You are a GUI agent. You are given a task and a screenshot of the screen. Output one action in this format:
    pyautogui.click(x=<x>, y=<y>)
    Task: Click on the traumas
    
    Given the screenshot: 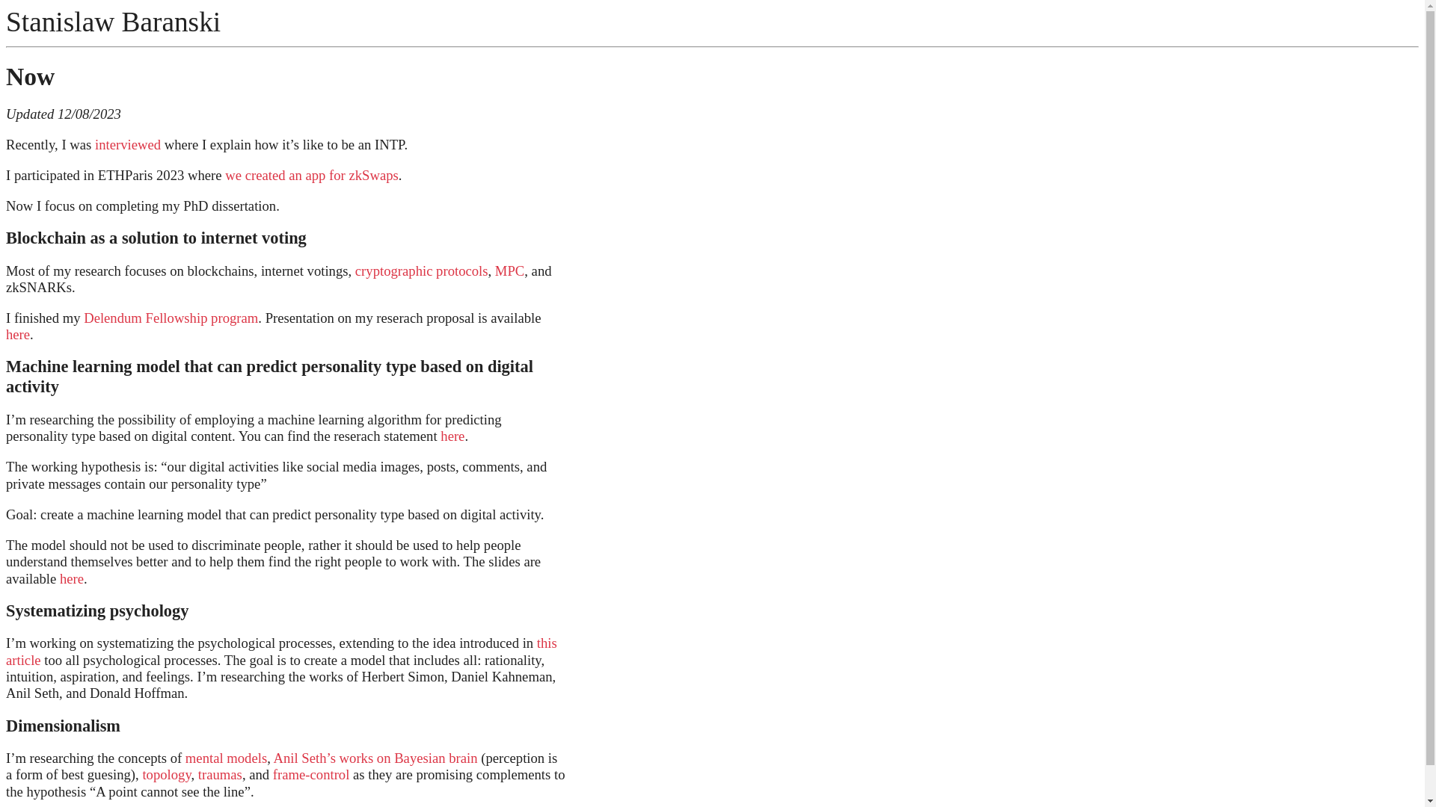 What is the action you would take?
    pyautogui.click(x=220, y=774)
    